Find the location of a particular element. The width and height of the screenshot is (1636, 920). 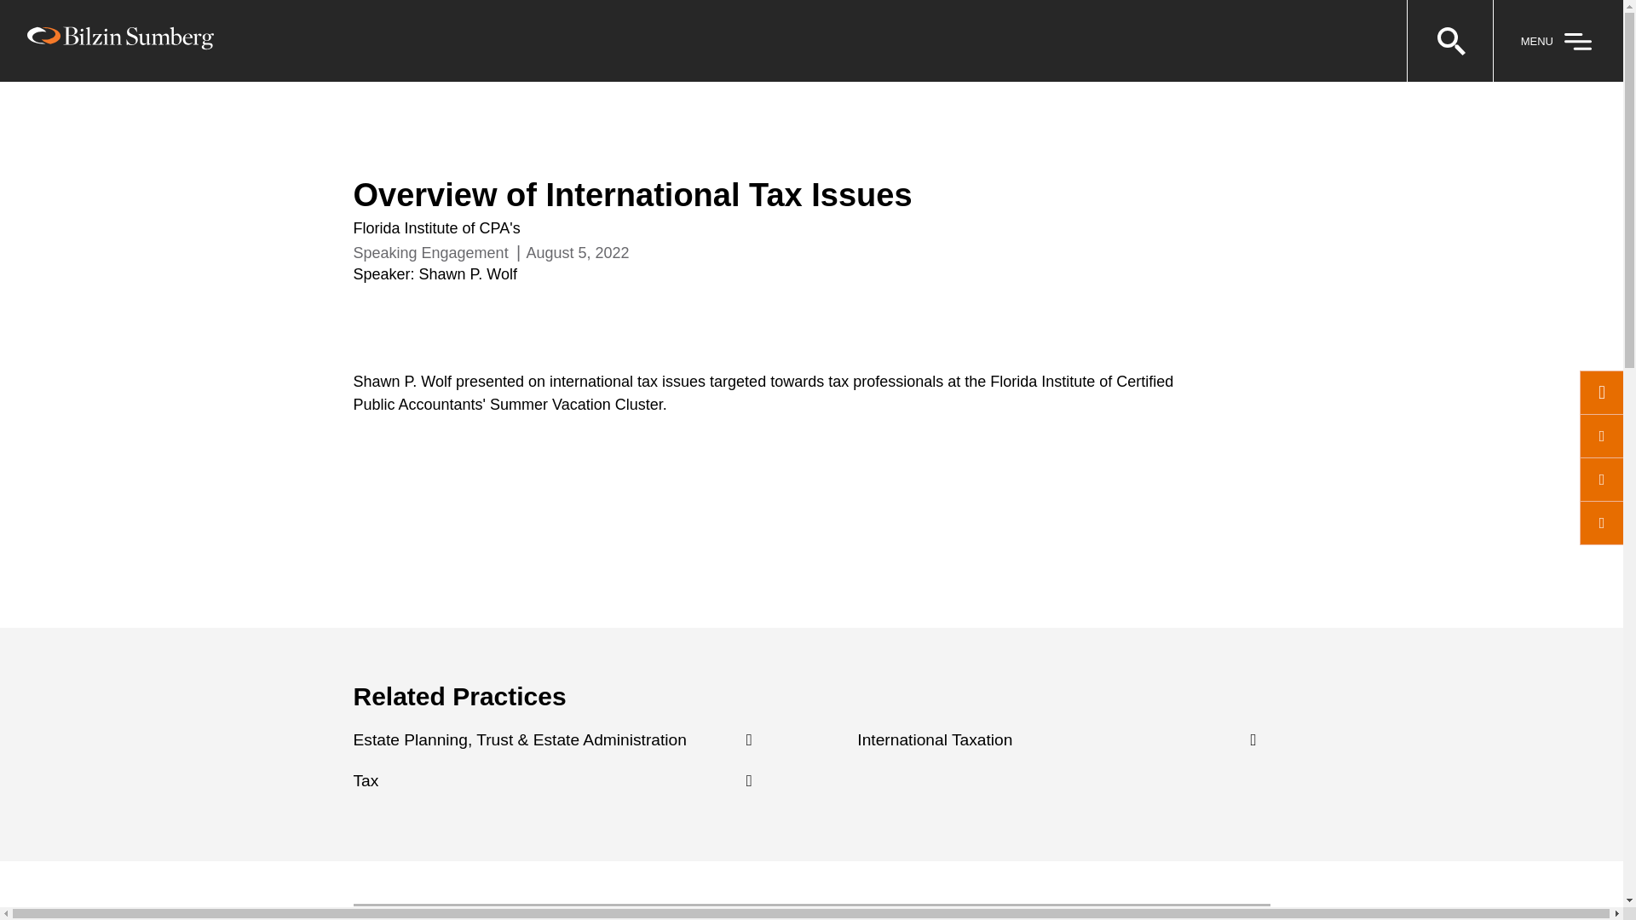

facebook is located at coordinates (1601, 479).